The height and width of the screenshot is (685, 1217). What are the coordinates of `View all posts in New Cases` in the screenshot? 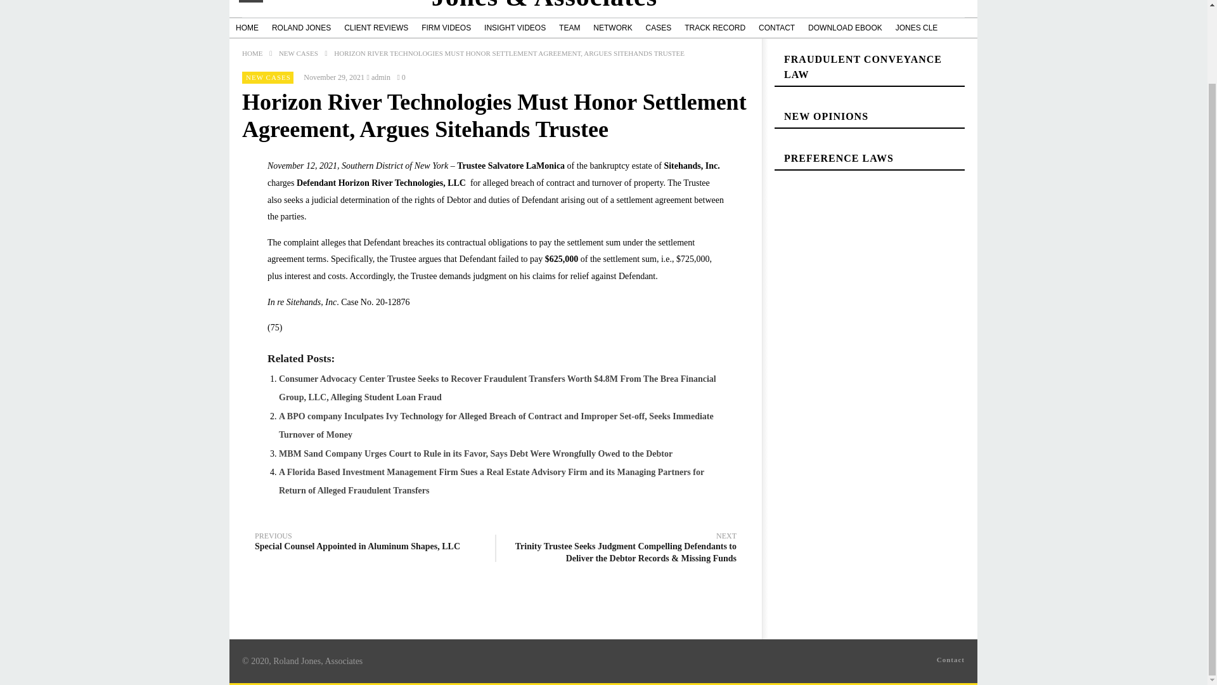 It's located at (267, 77).